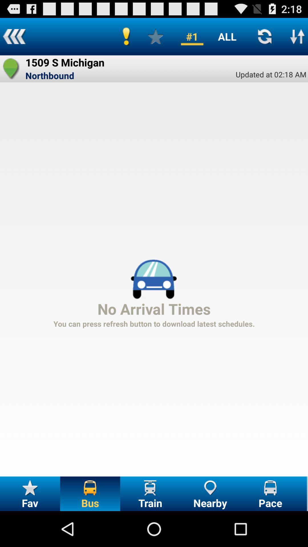 The height and width of the screenshot is (547, 308). What do you see at coordinates (11, 69) in the screenshot?
I see `location pin` at bounding box center [11, 69].